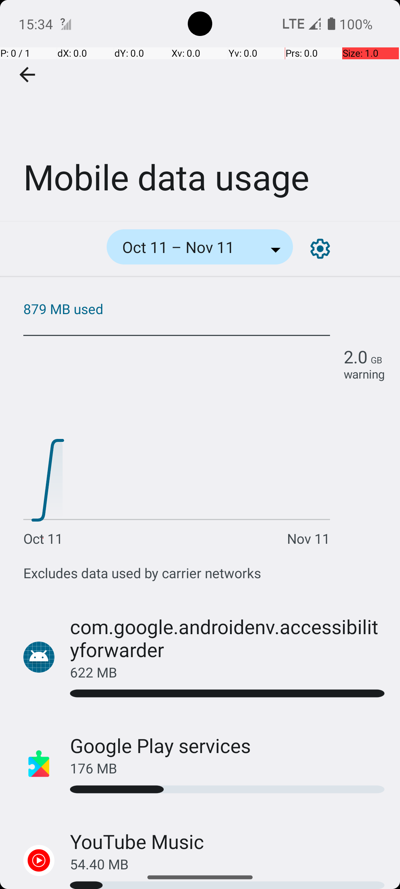  What do you see at coordinates (204, 309) in the screenshot?
I see `879 MB used` at bounding box center [204, 309].